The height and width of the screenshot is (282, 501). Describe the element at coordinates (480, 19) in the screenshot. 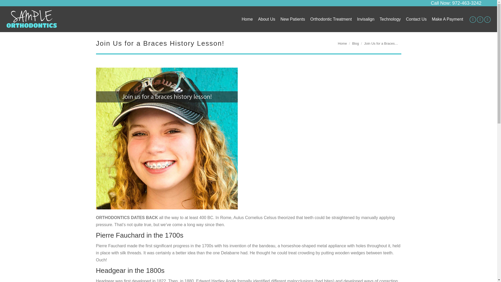

I see `Instagram page opens in new window` at that location.